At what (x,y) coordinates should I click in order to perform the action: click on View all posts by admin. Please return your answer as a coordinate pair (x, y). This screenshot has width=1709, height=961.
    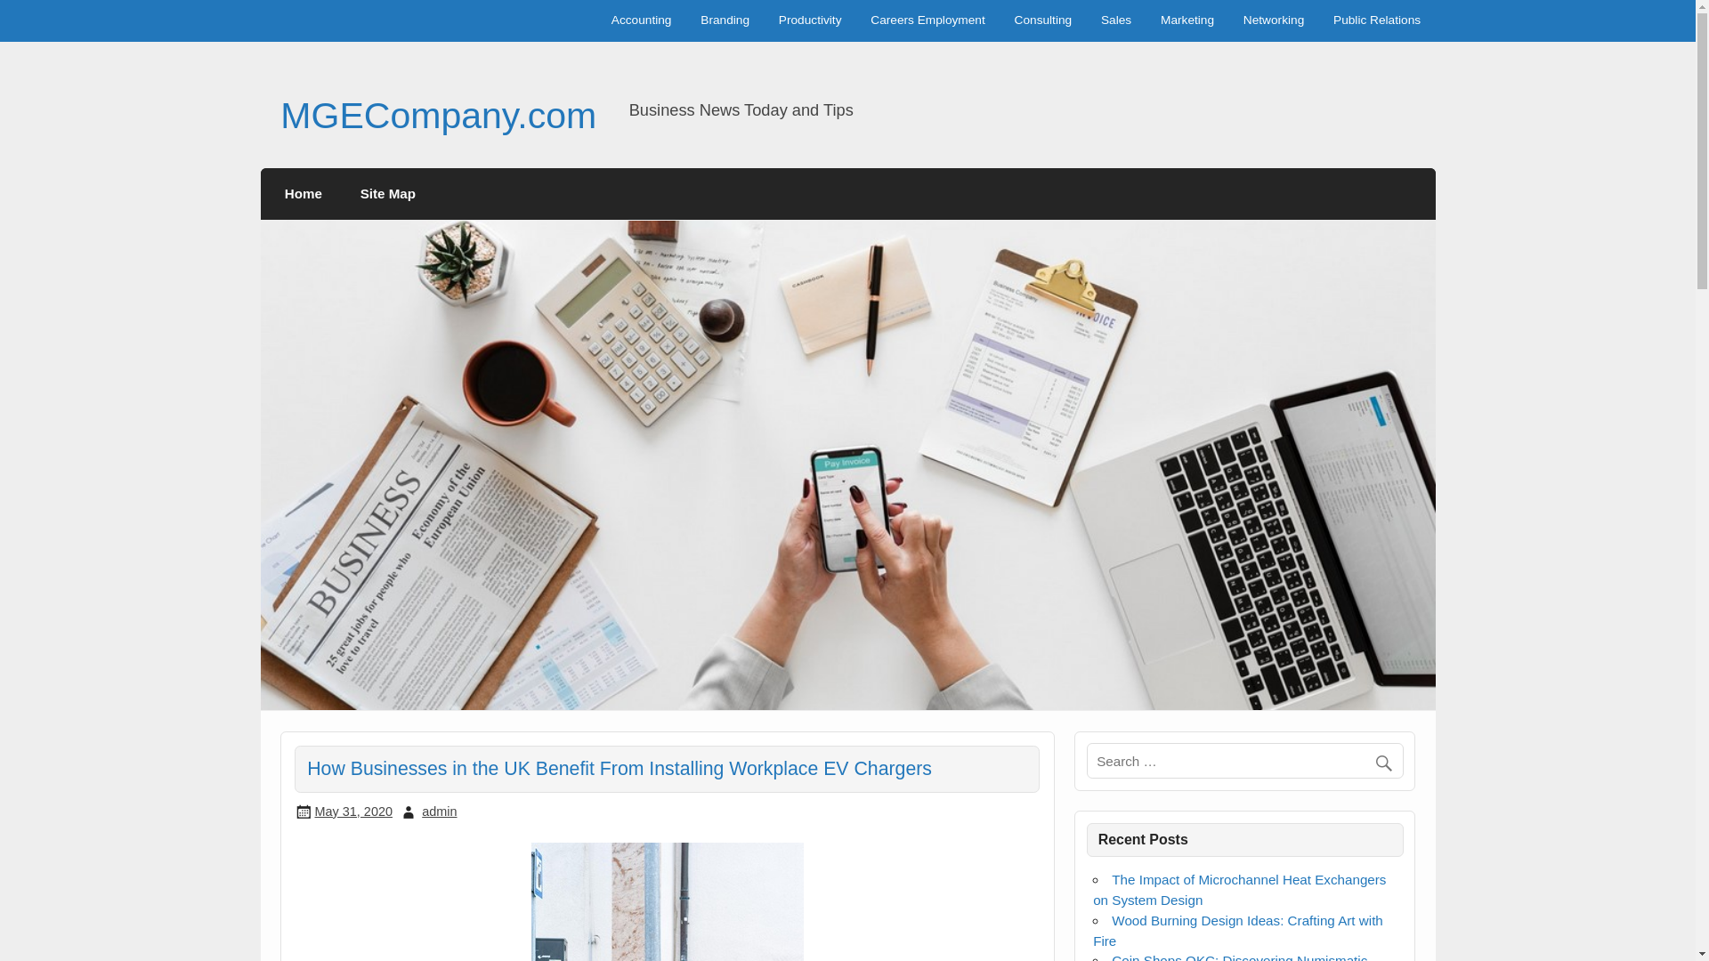
    Looking at the image, I should click on (439, 812).